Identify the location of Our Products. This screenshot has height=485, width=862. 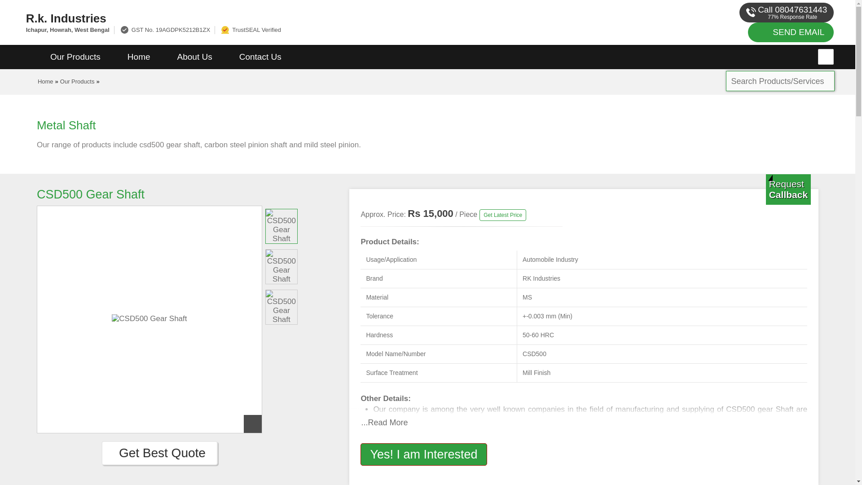
(75, 57).